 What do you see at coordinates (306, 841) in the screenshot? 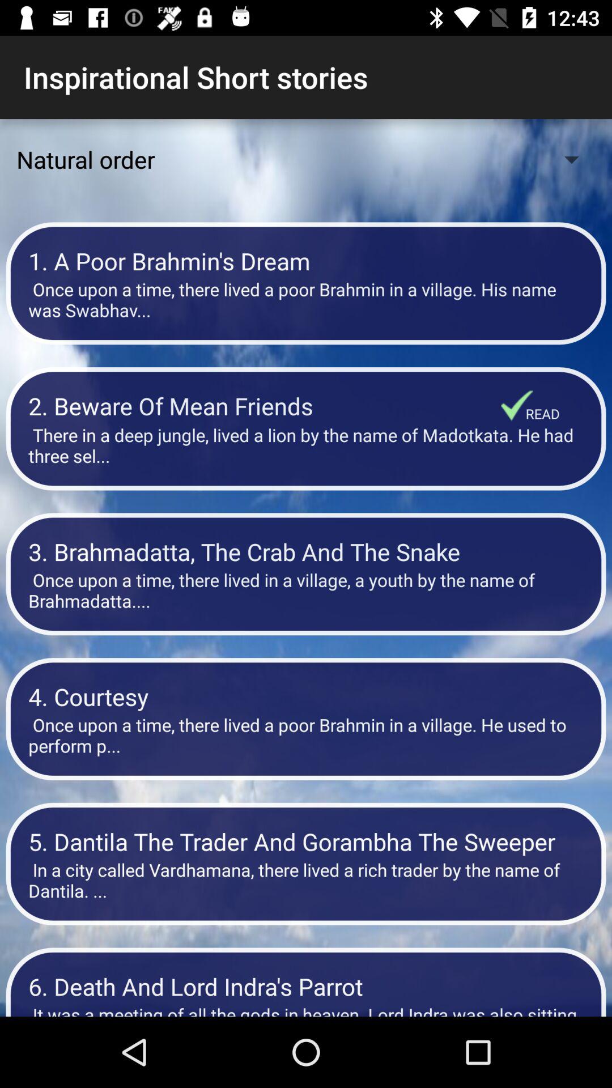
I see `flip until the 5 dantila the item` at bounding box center [306, 841].